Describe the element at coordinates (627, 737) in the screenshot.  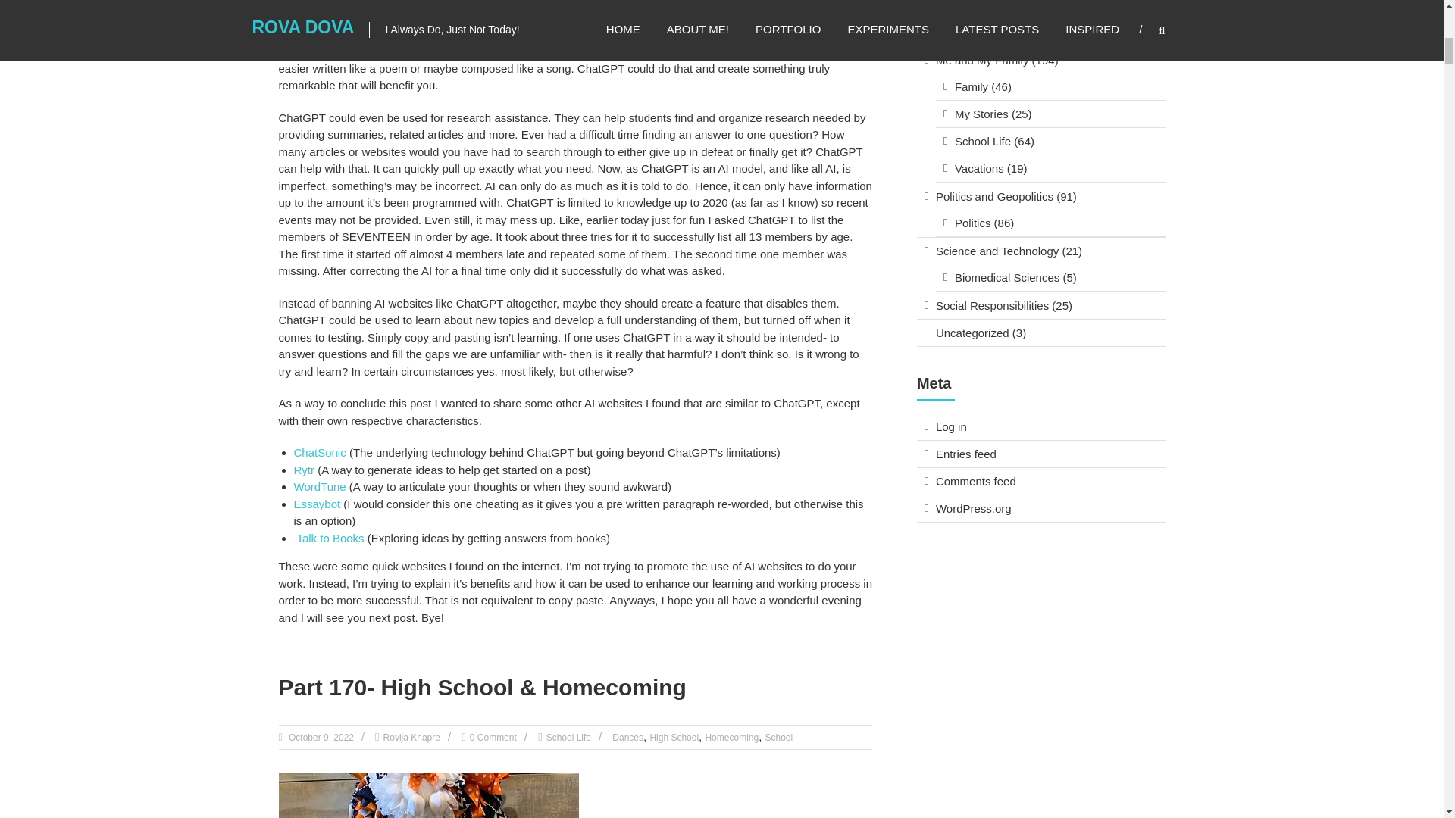
I see `Dances` at that location.